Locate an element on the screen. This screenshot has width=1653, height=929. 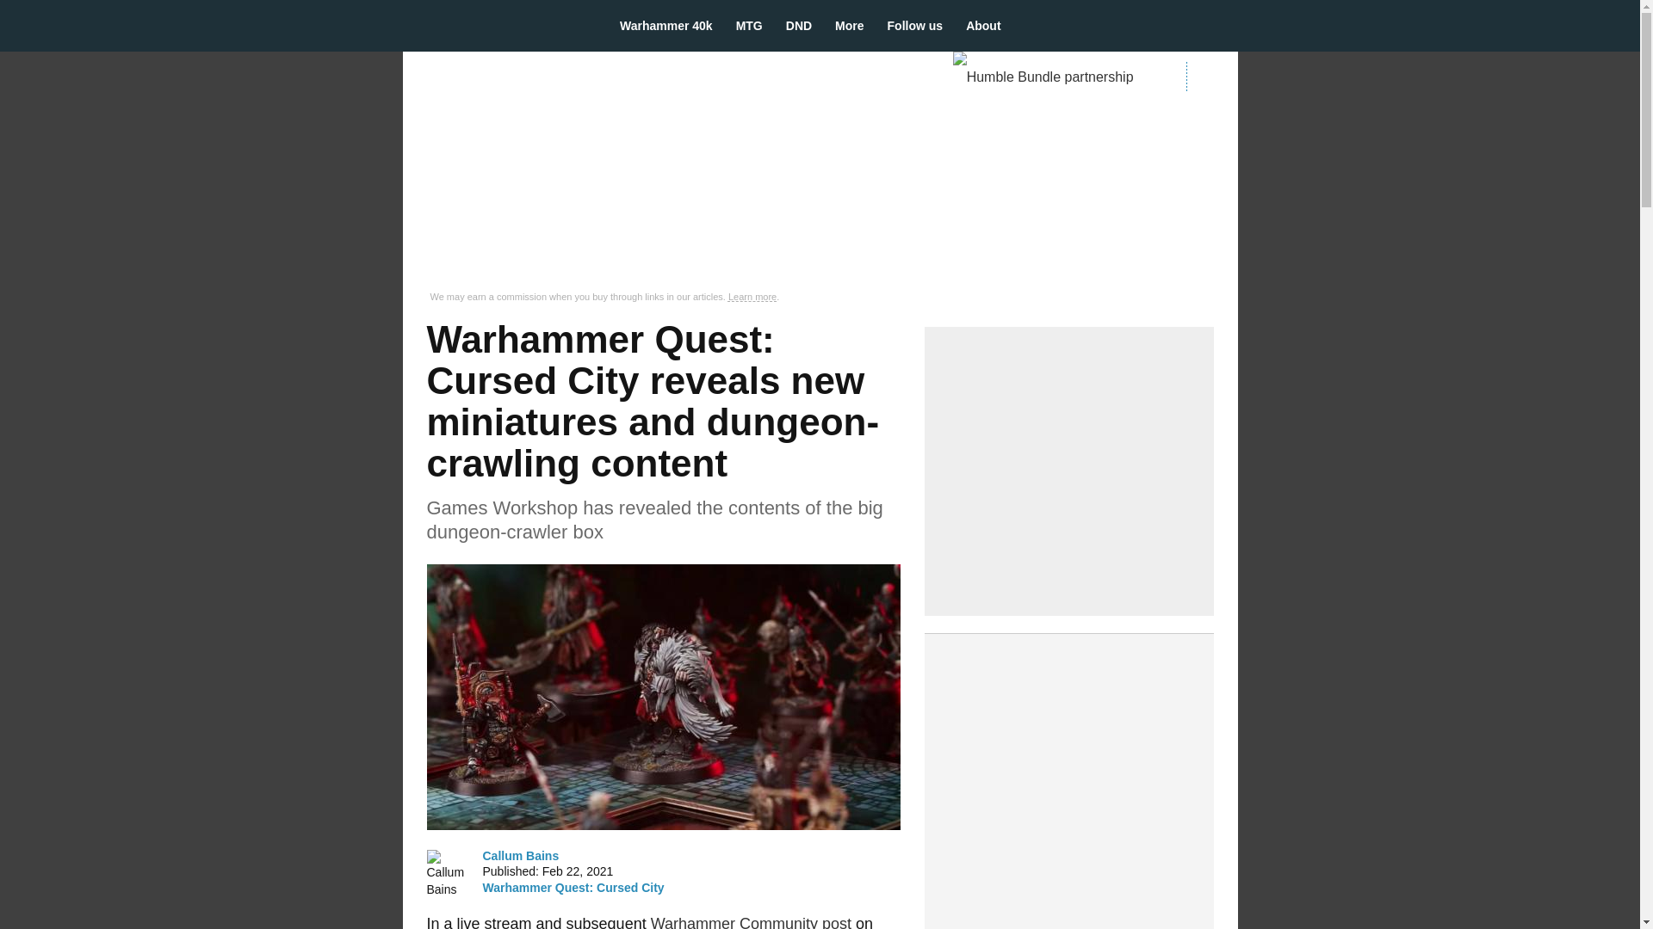
Follow us is located at coordinates (920, 26).